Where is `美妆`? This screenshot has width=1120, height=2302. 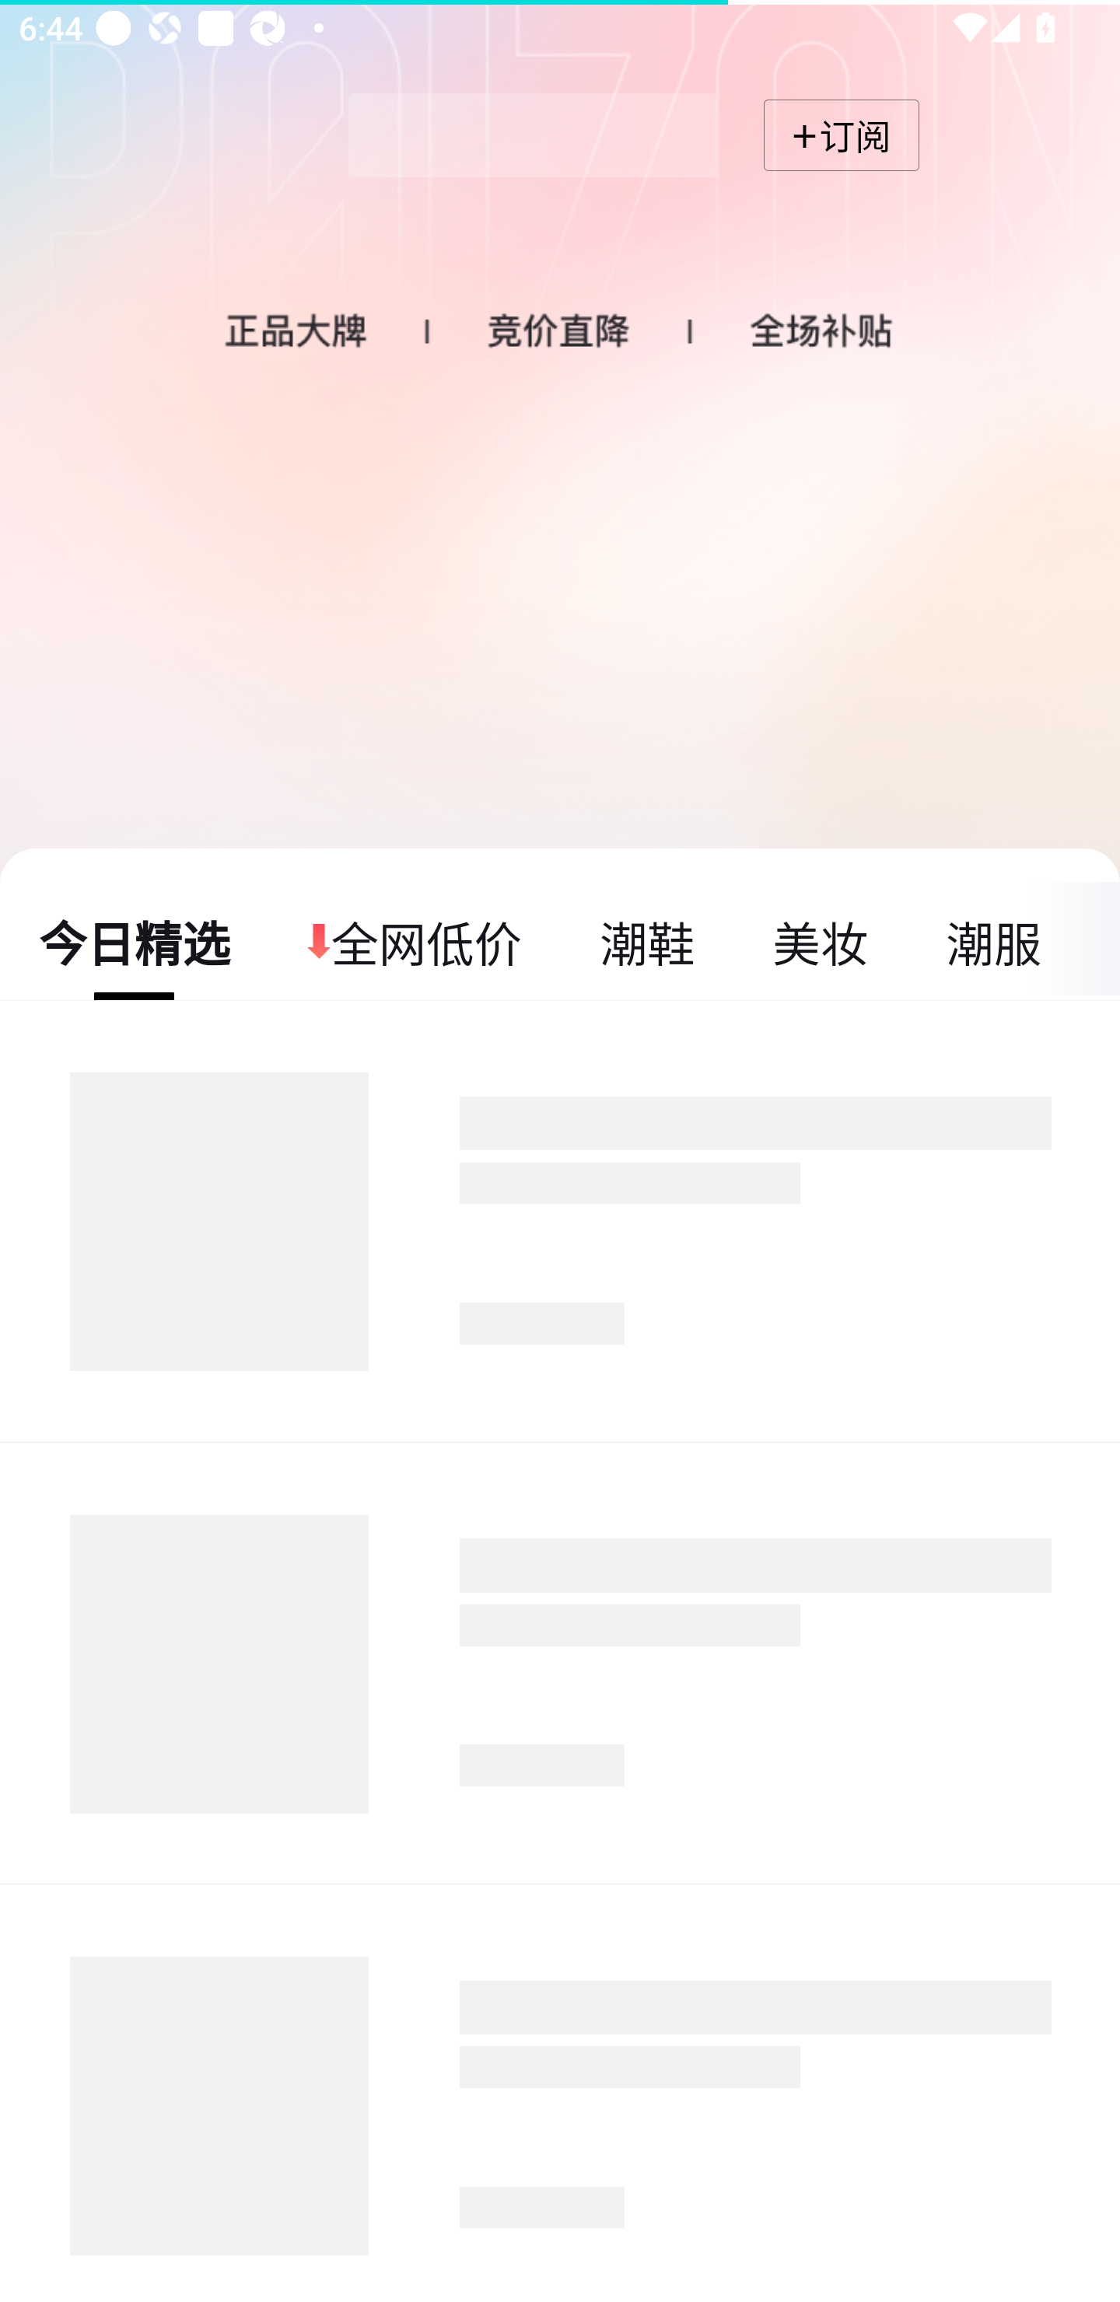
美妆 is located at coordinates (820, 941).